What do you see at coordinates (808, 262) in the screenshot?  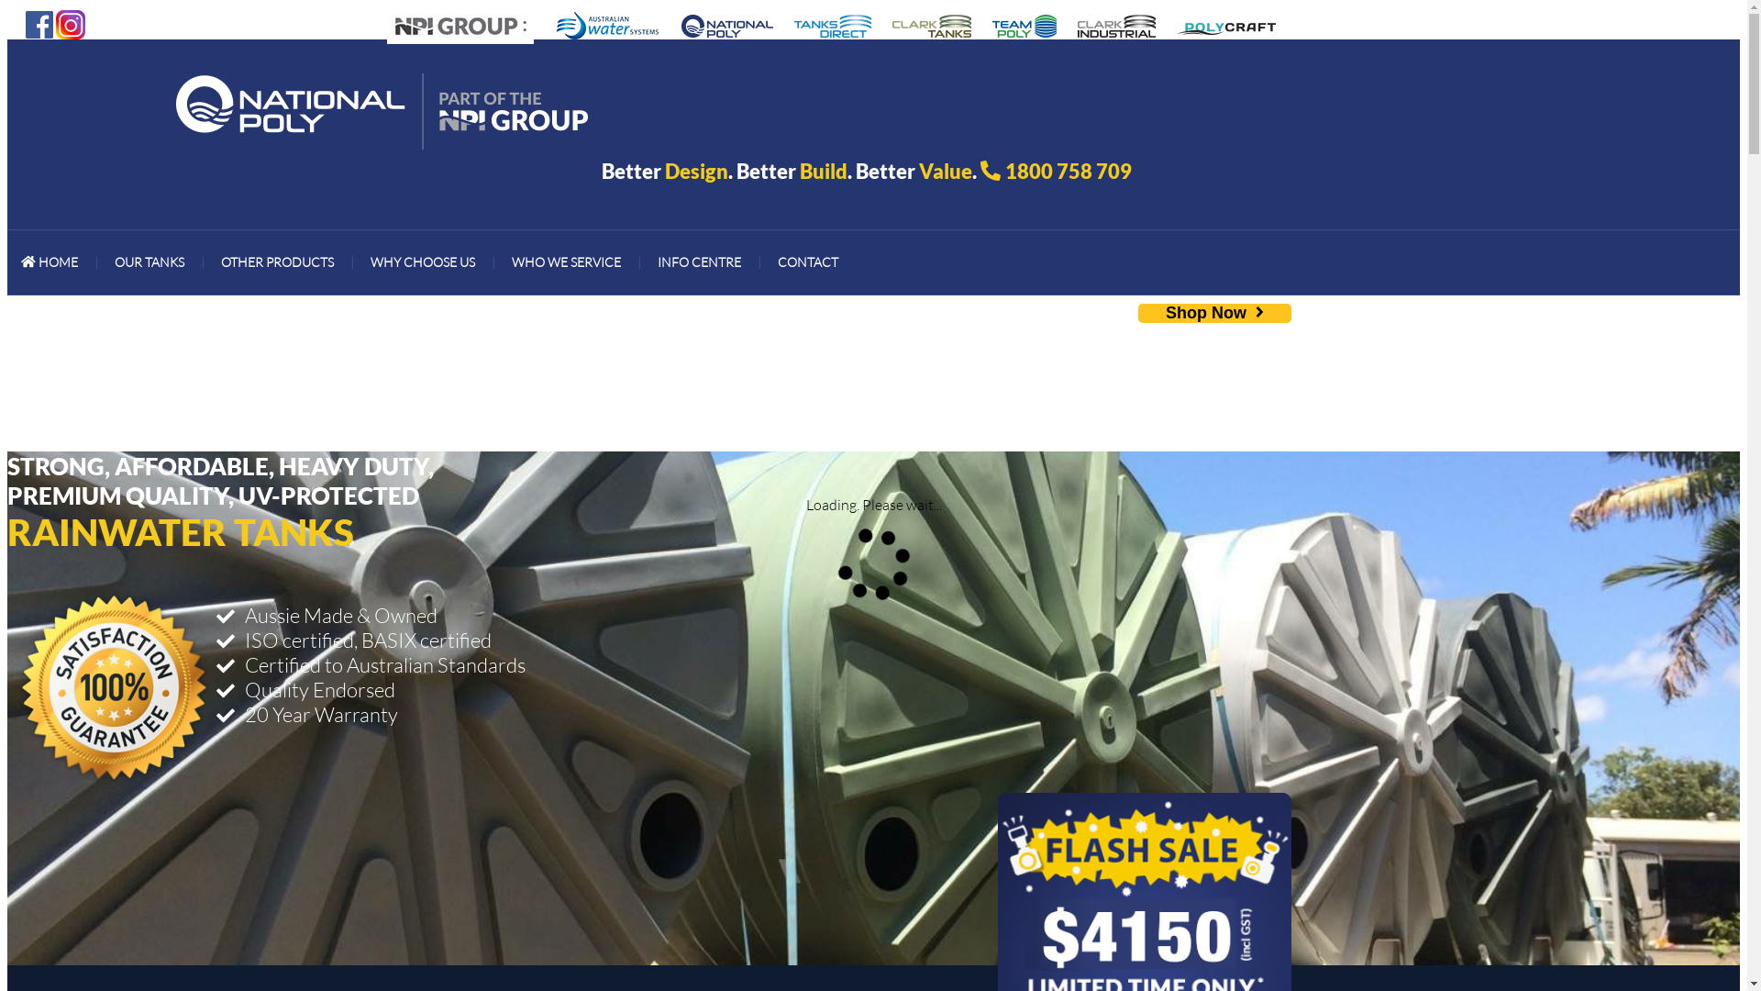 I see `CONTACT` at bounding box center [808, 262].